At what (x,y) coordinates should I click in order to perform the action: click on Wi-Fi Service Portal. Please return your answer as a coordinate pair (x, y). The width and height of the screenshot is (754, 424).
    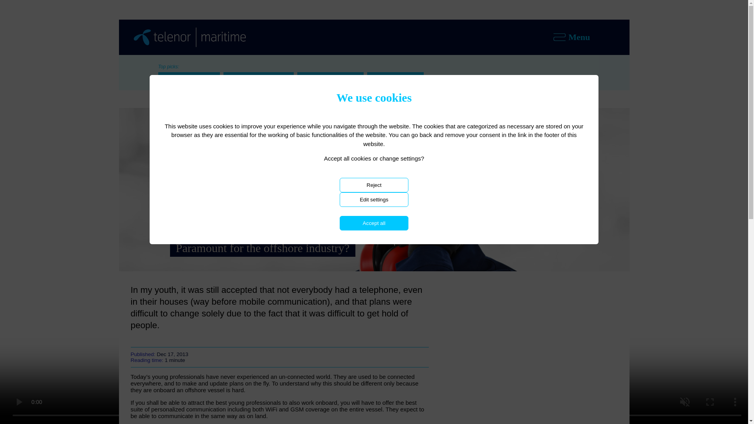
    Looking at the image, I should click on (395, 77).